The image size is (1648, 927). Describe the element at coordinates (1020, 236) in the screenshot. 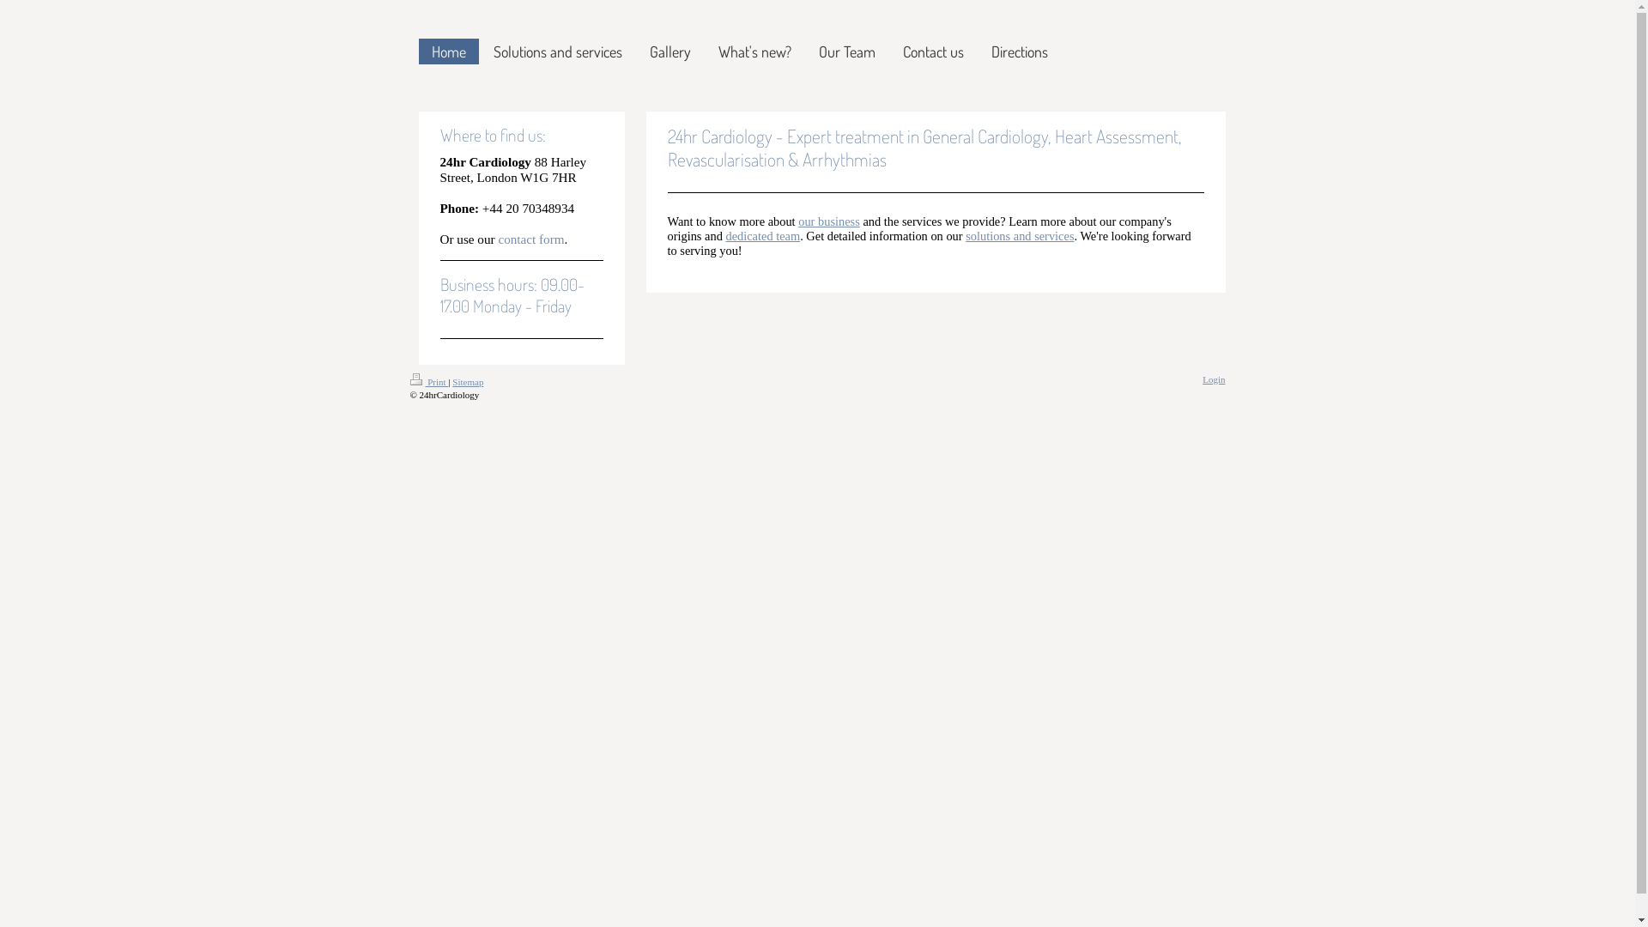

I see `solutions and services` at that location.